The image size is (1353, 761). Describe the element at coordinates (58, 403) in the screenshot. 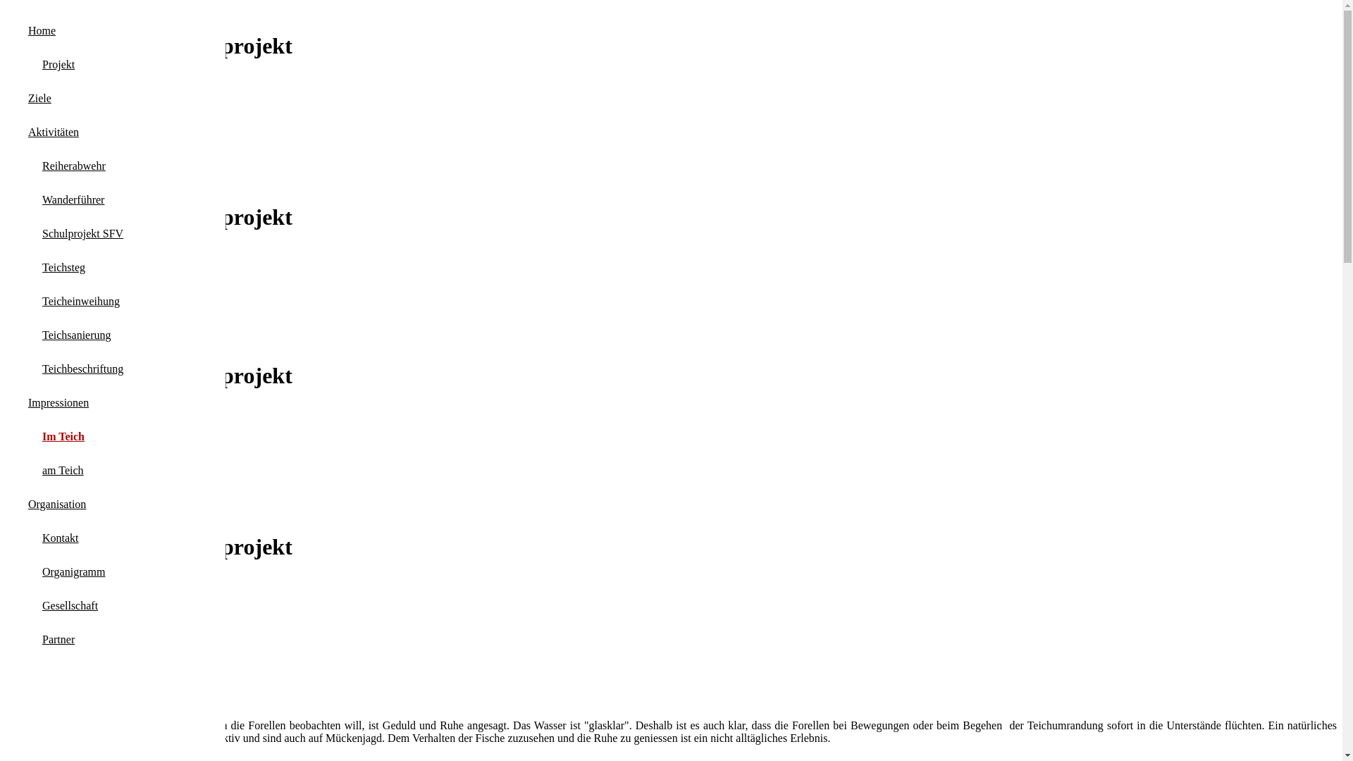

I see `Impressionen` at that location.